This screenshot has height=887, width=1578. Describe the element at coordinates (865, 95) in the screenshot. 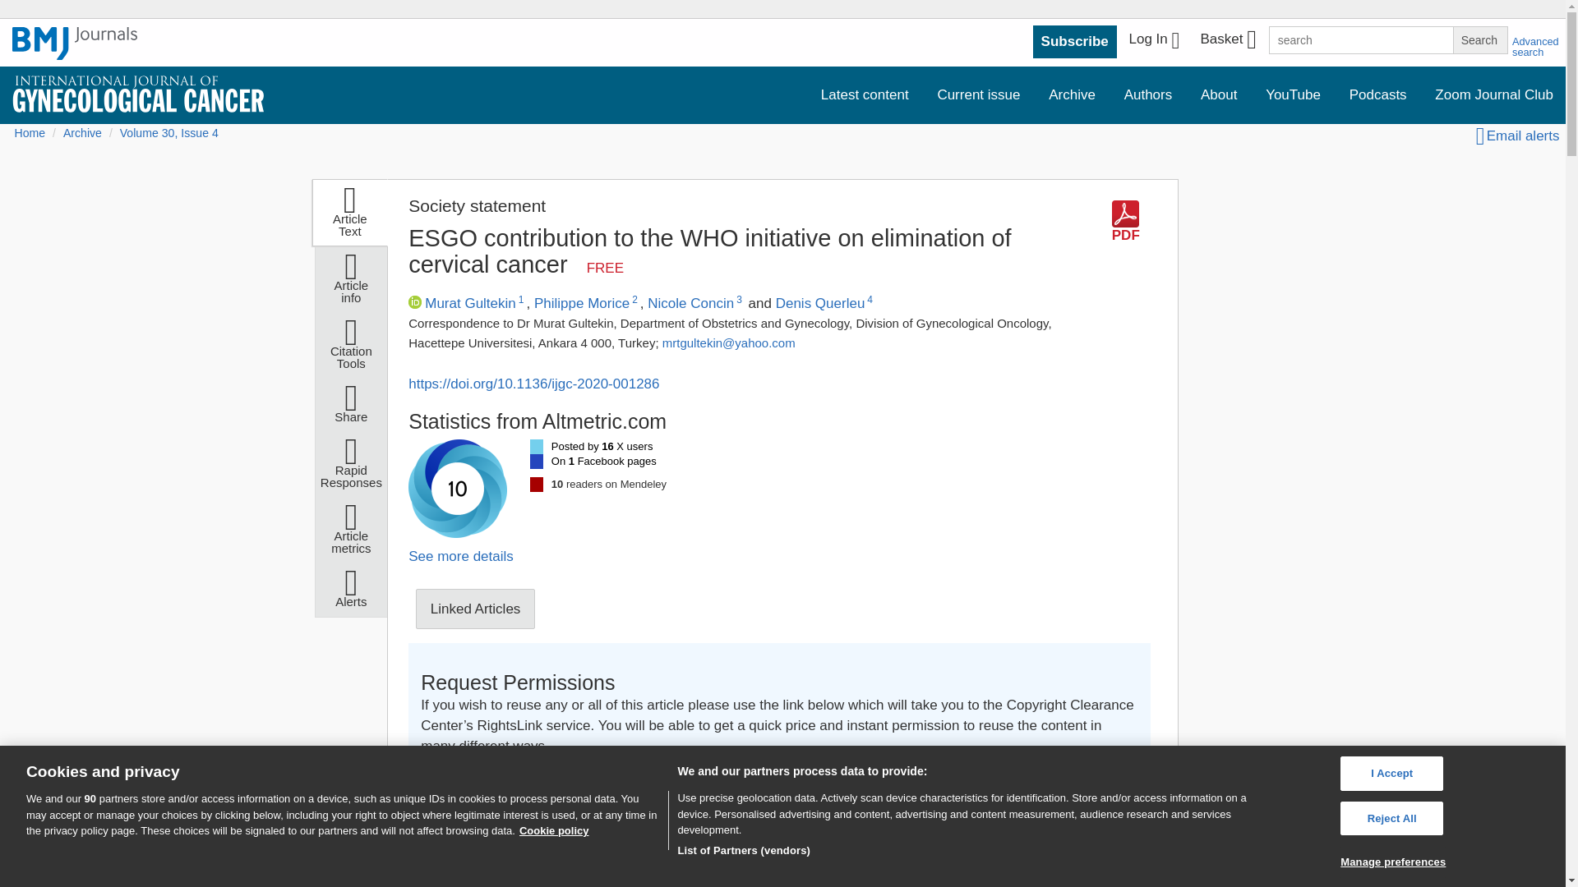

I see `Latest content` at that location.